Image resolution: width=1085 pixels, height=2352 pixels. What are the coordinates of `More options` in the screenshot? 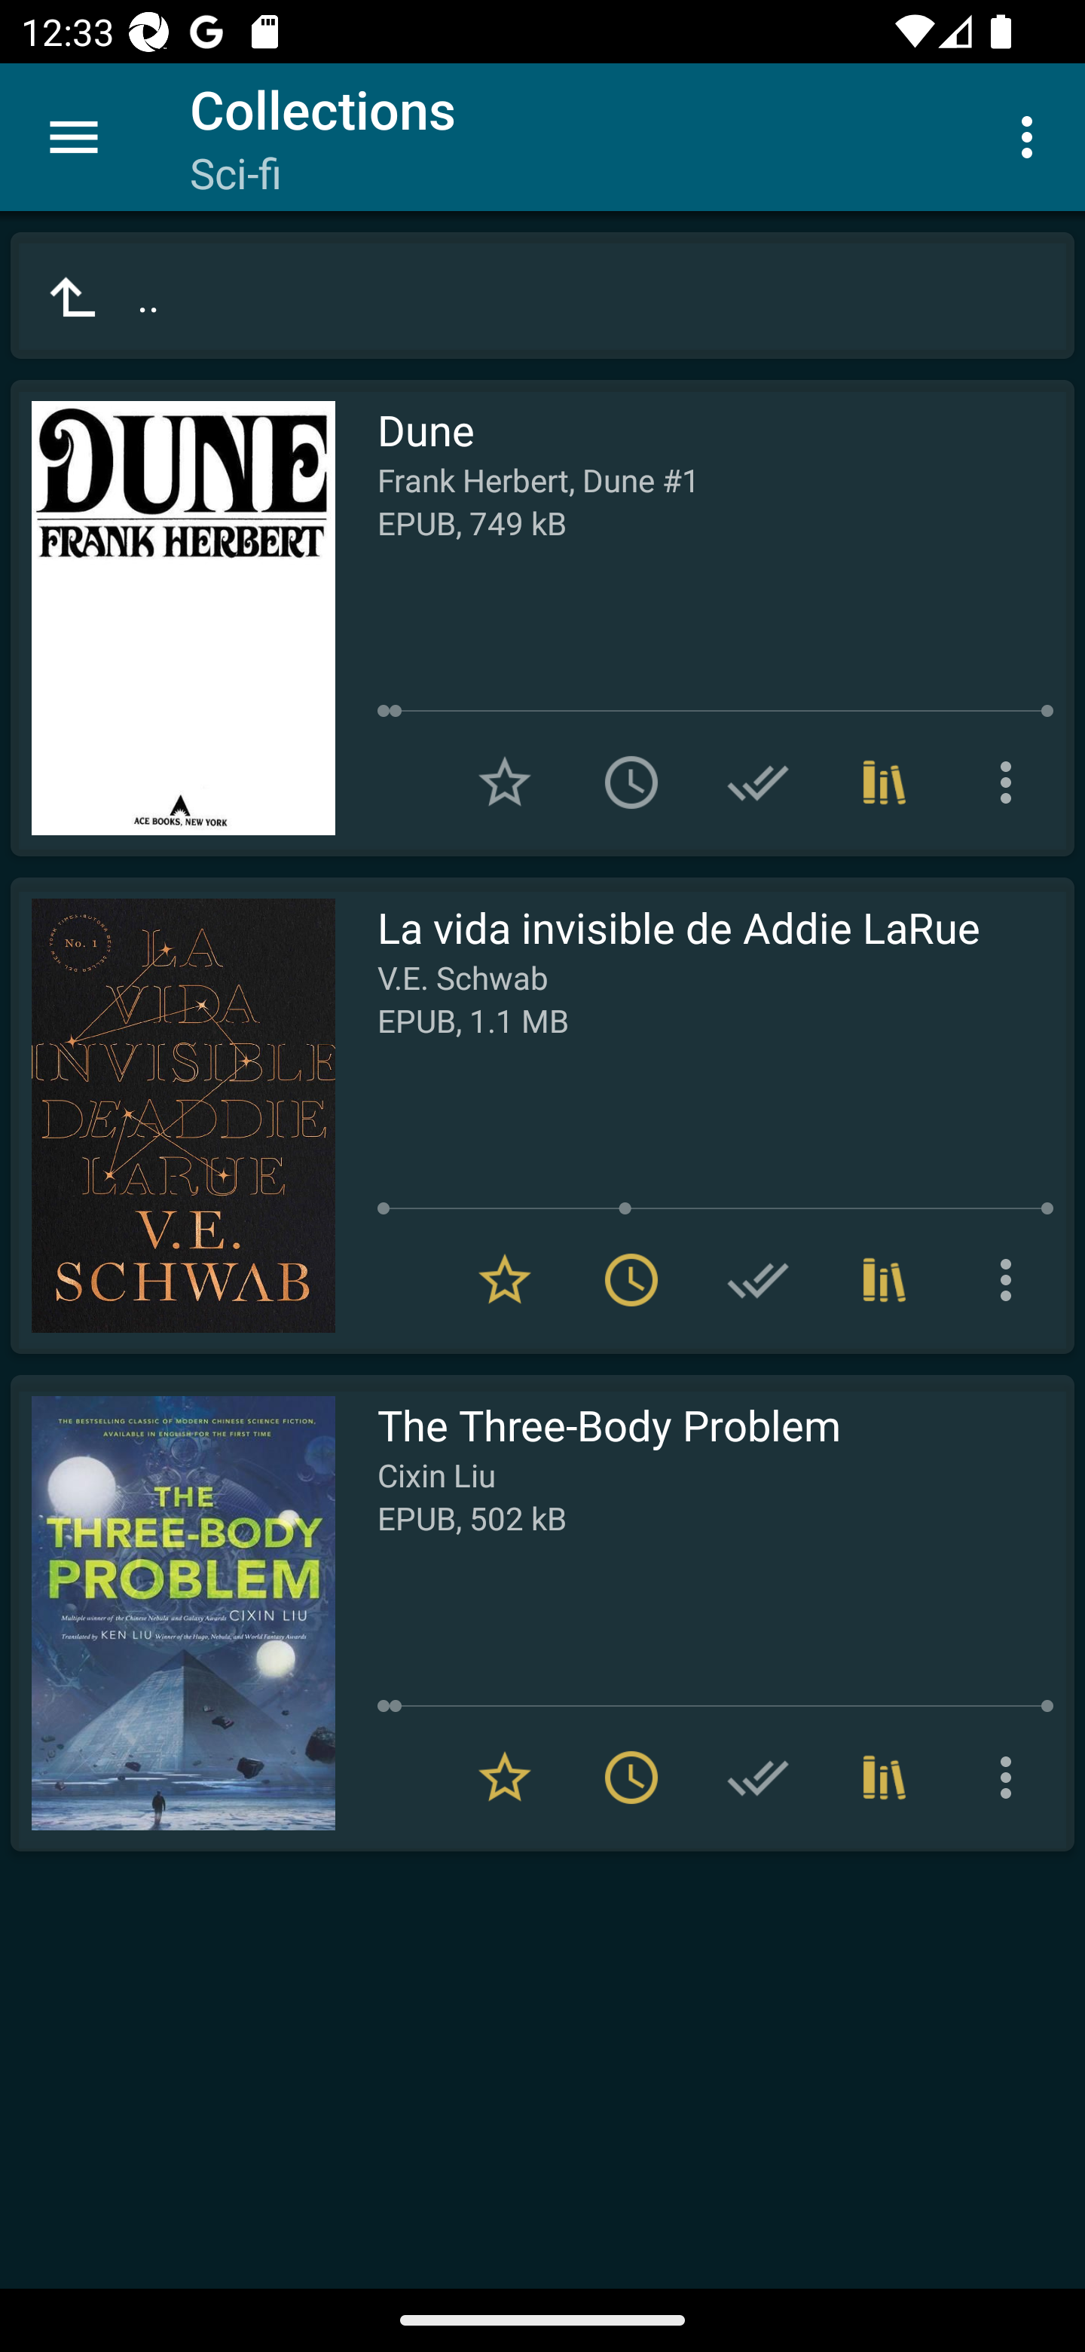 It's located at (1032, 136).